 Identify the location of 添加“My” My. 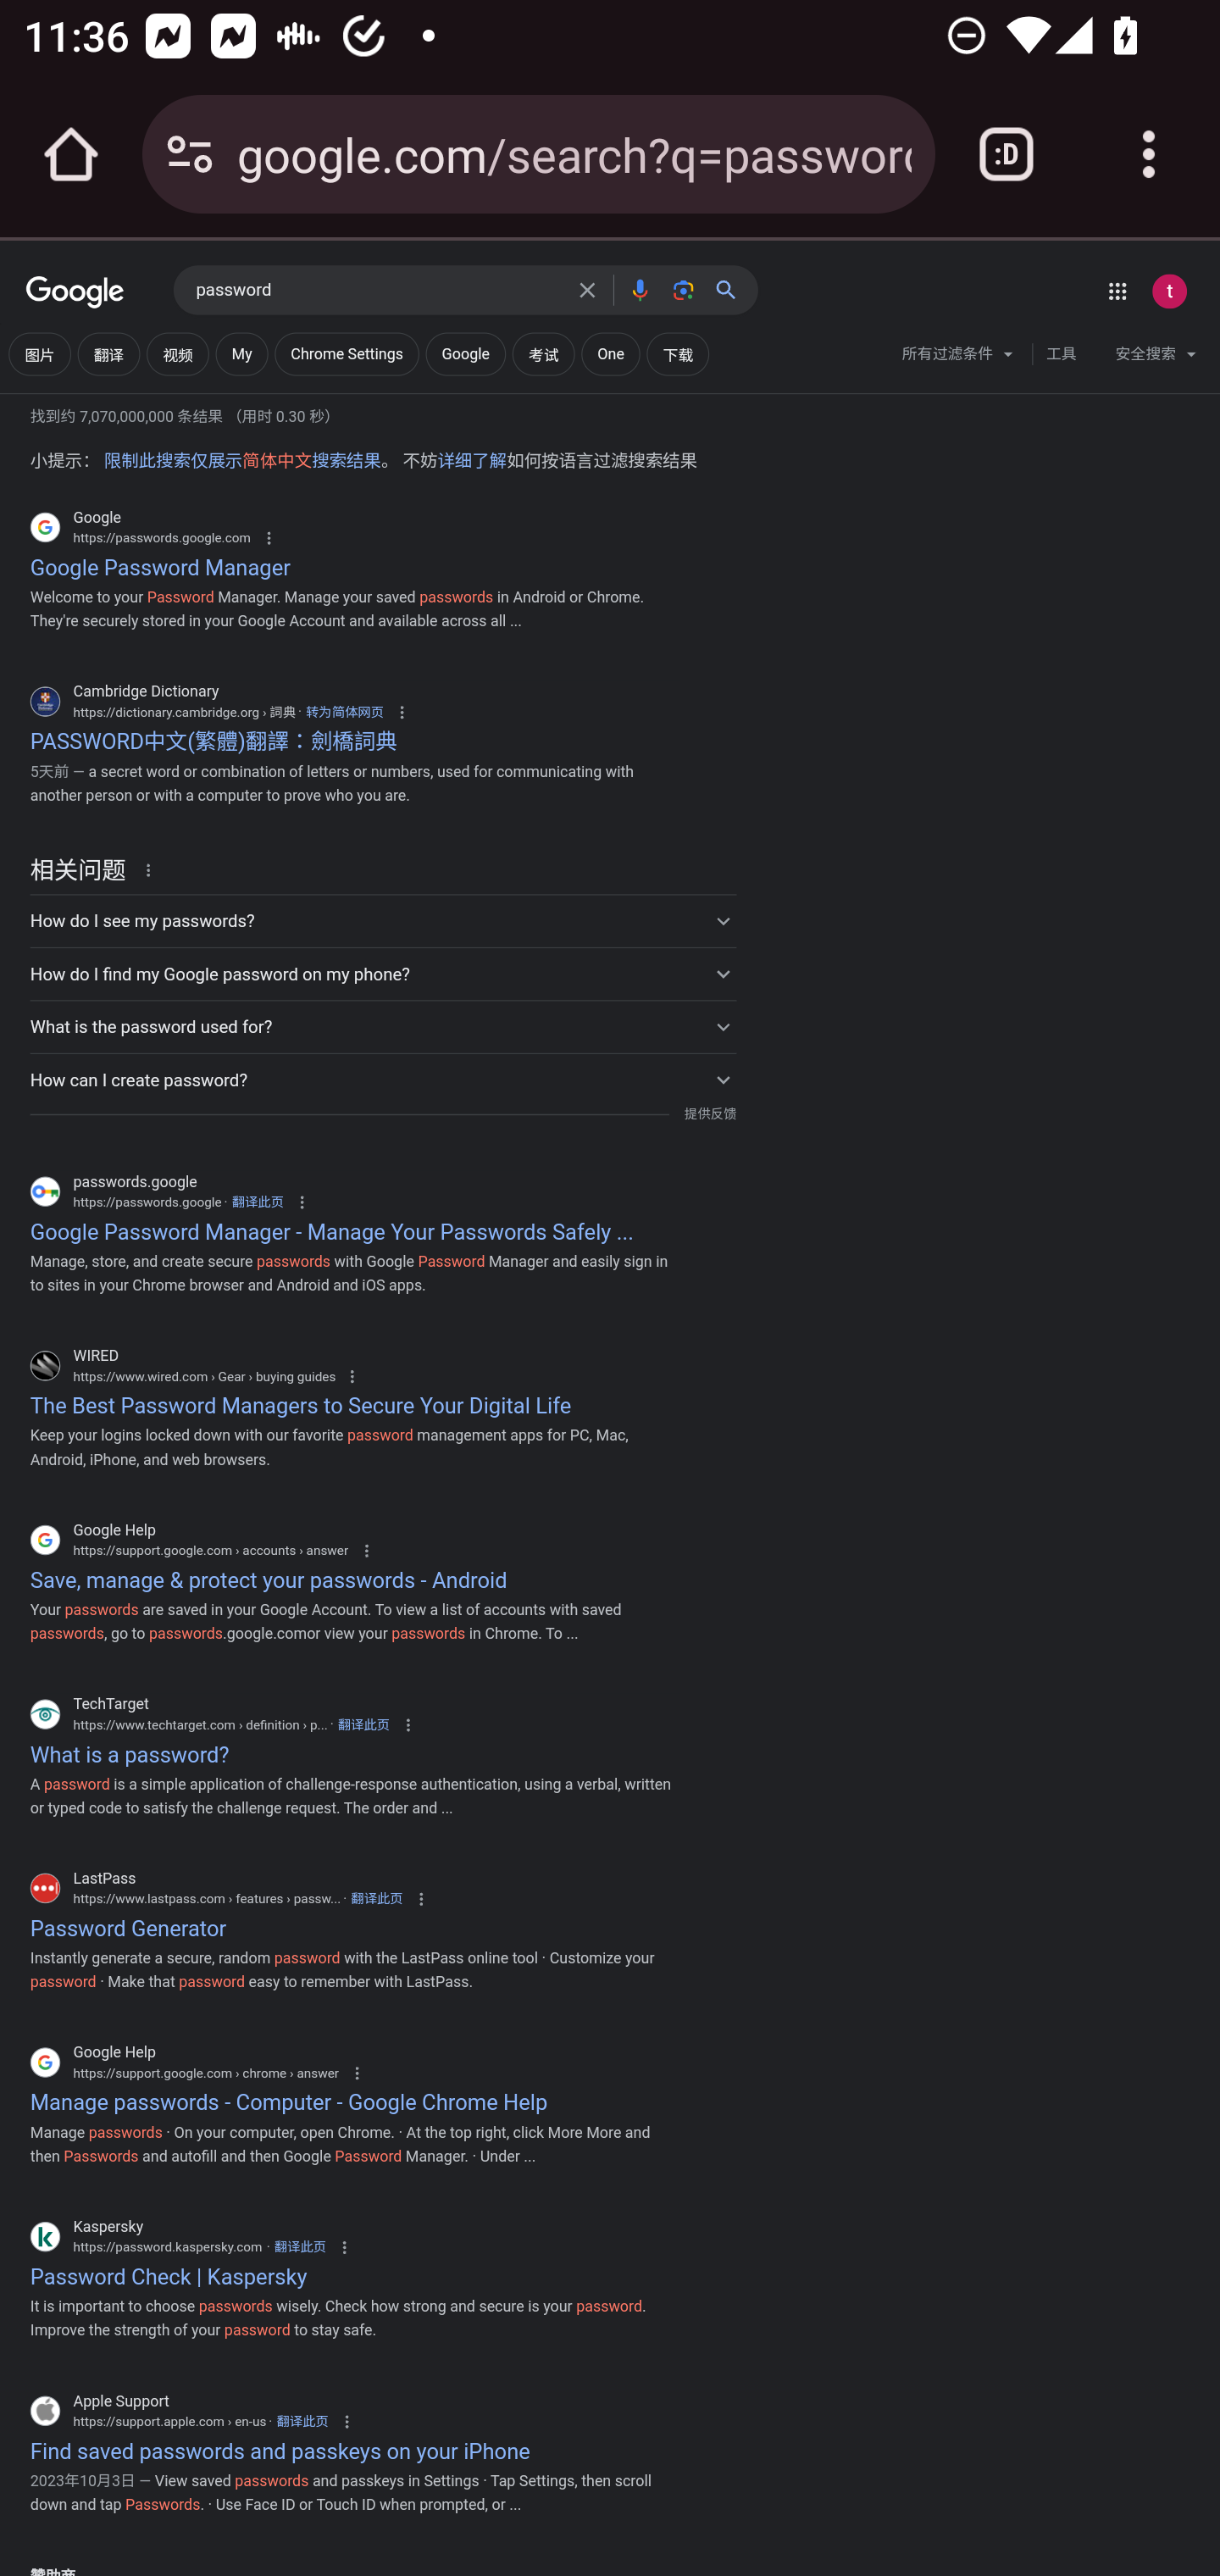
(242, 354).